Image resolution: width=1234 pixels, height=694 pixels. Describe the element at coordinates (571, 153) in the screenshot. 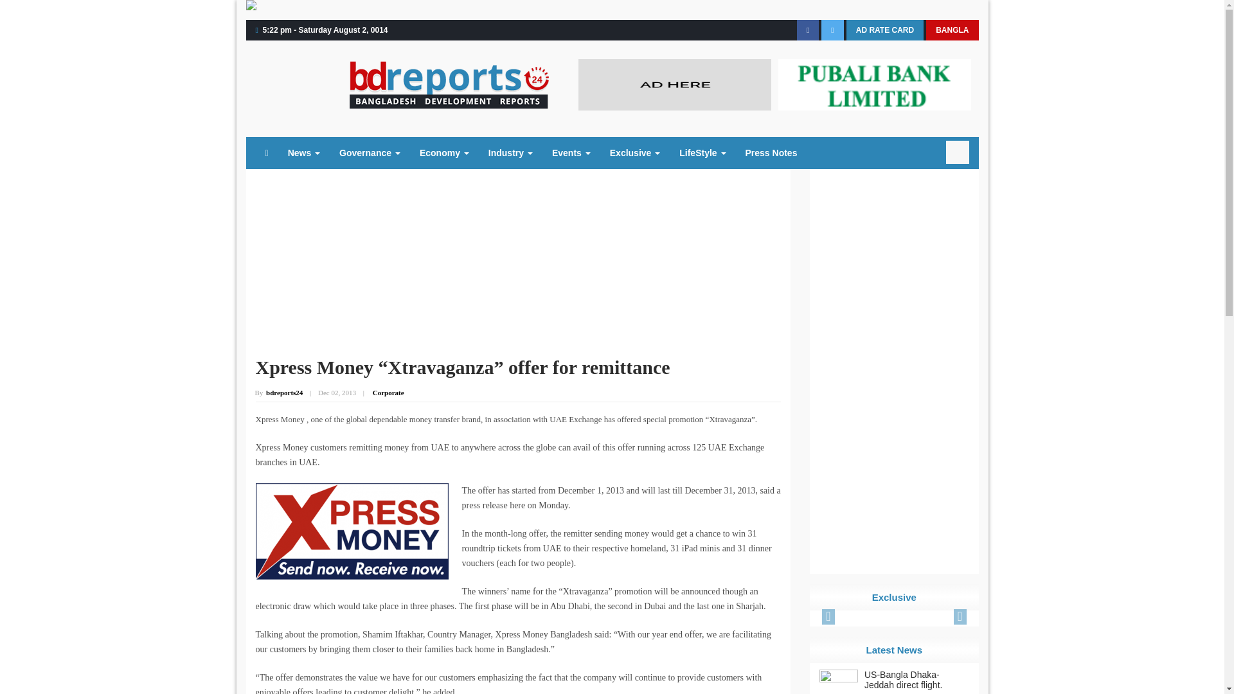

I see `Events` at that location.